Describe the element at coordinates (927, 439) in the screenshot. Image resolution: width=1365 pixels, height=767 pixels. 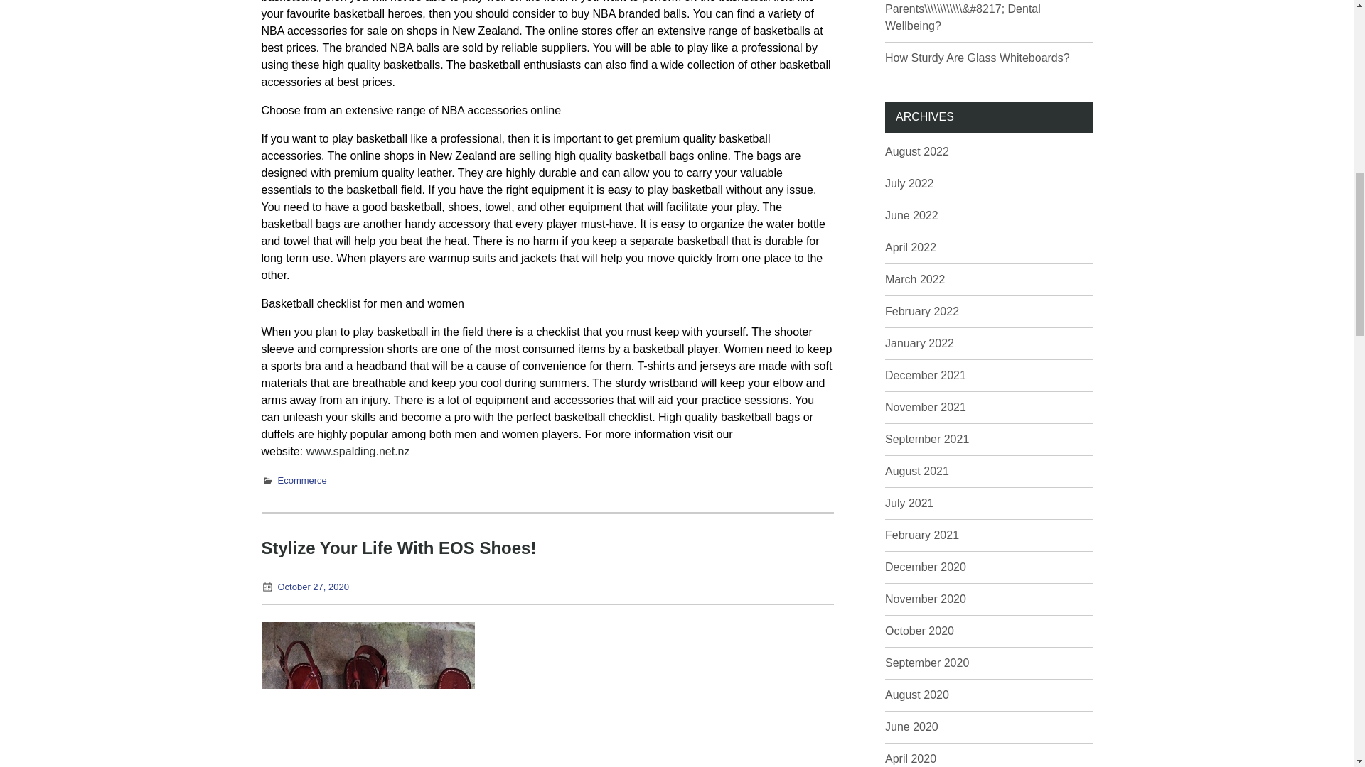
I see `September 2021` at that location.